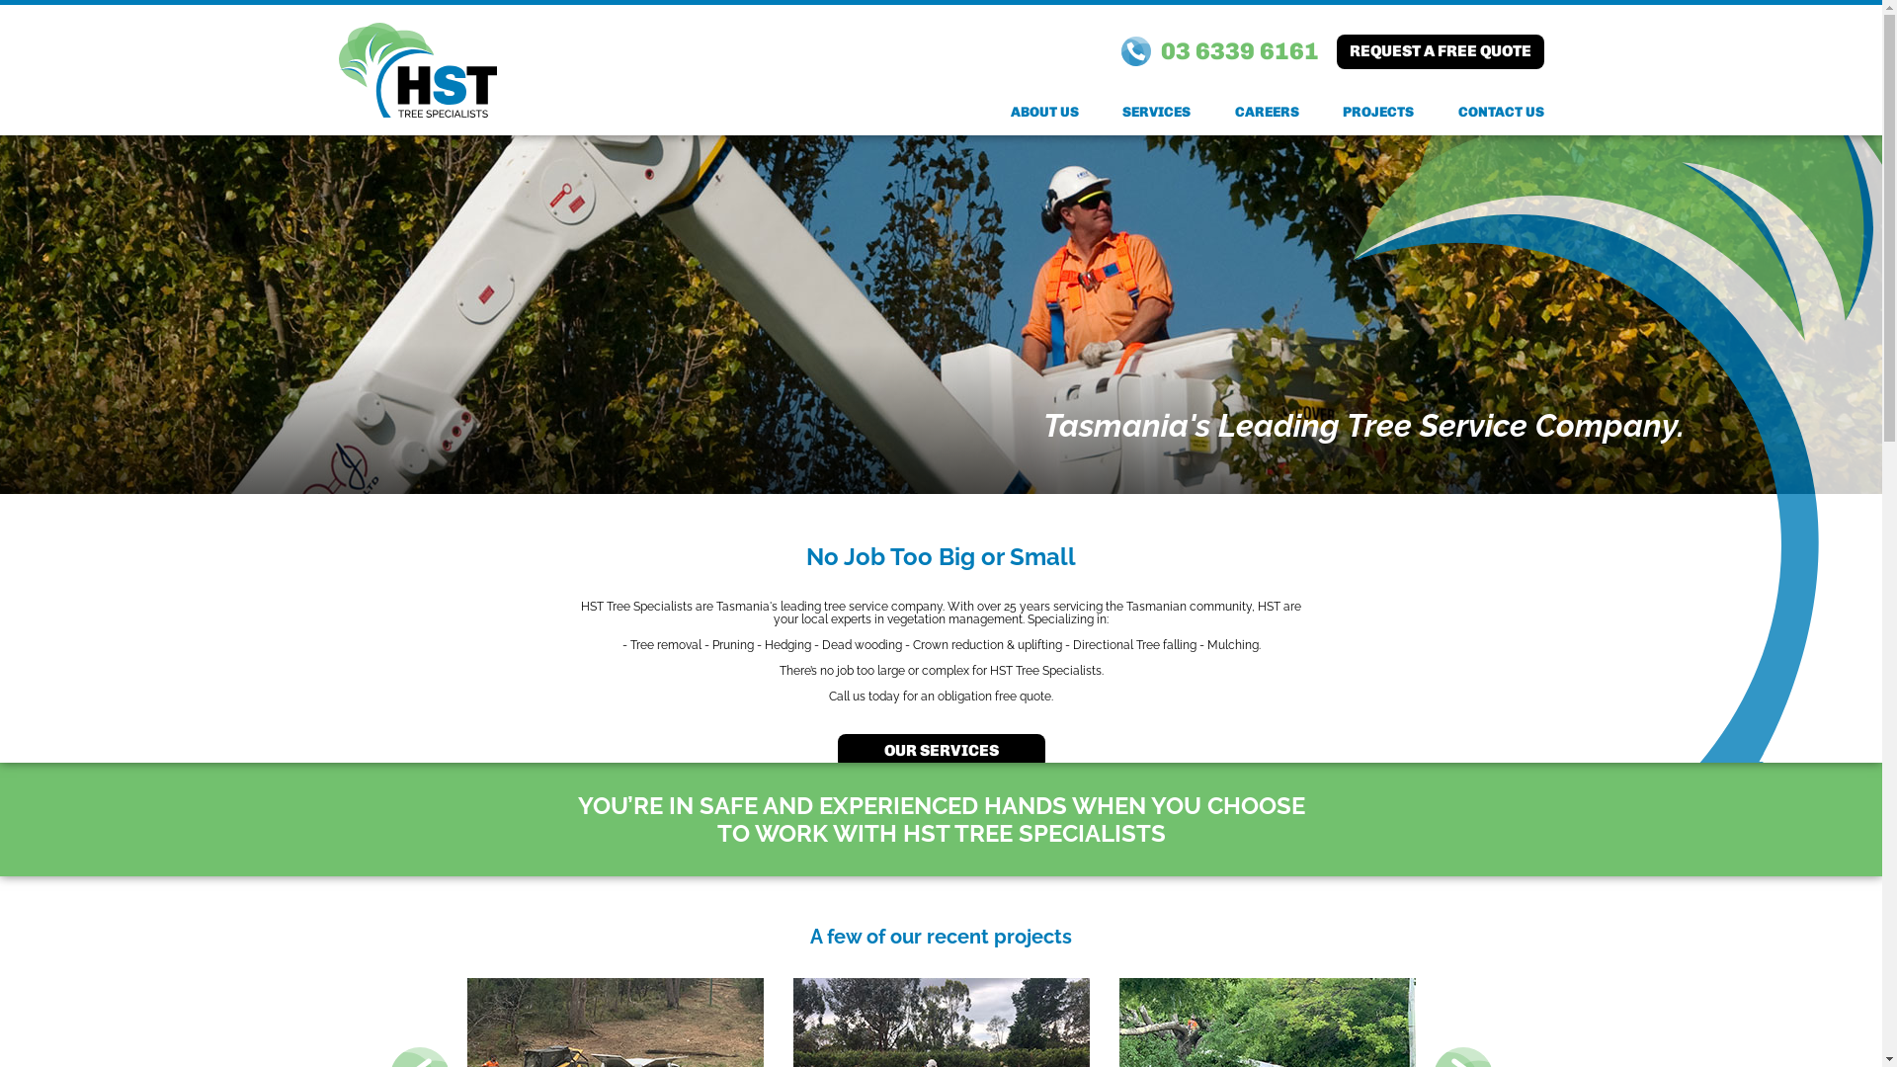  What do you see at coordinates (1267, 113) in the screenshot?
I see `CAREERS` at bounding box center [1267, 113].